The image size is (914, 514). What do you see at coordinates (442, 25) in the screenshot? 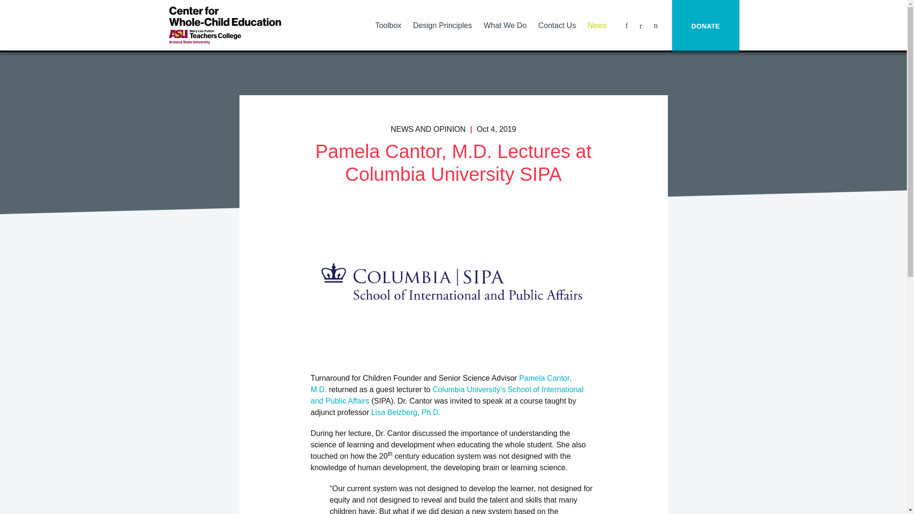
I see `Design Principles` at bounding box center [442, 25].